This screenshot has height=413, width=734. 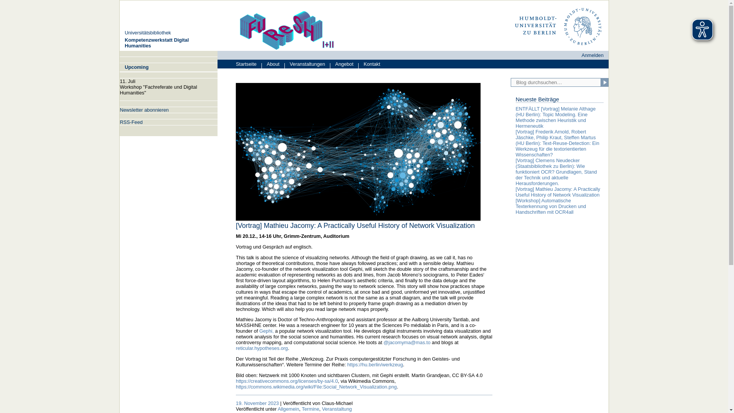 What do you see at coordinates (288, 408) in the screenshot?
I see `Allgemein` at bounding box center [288, 408].